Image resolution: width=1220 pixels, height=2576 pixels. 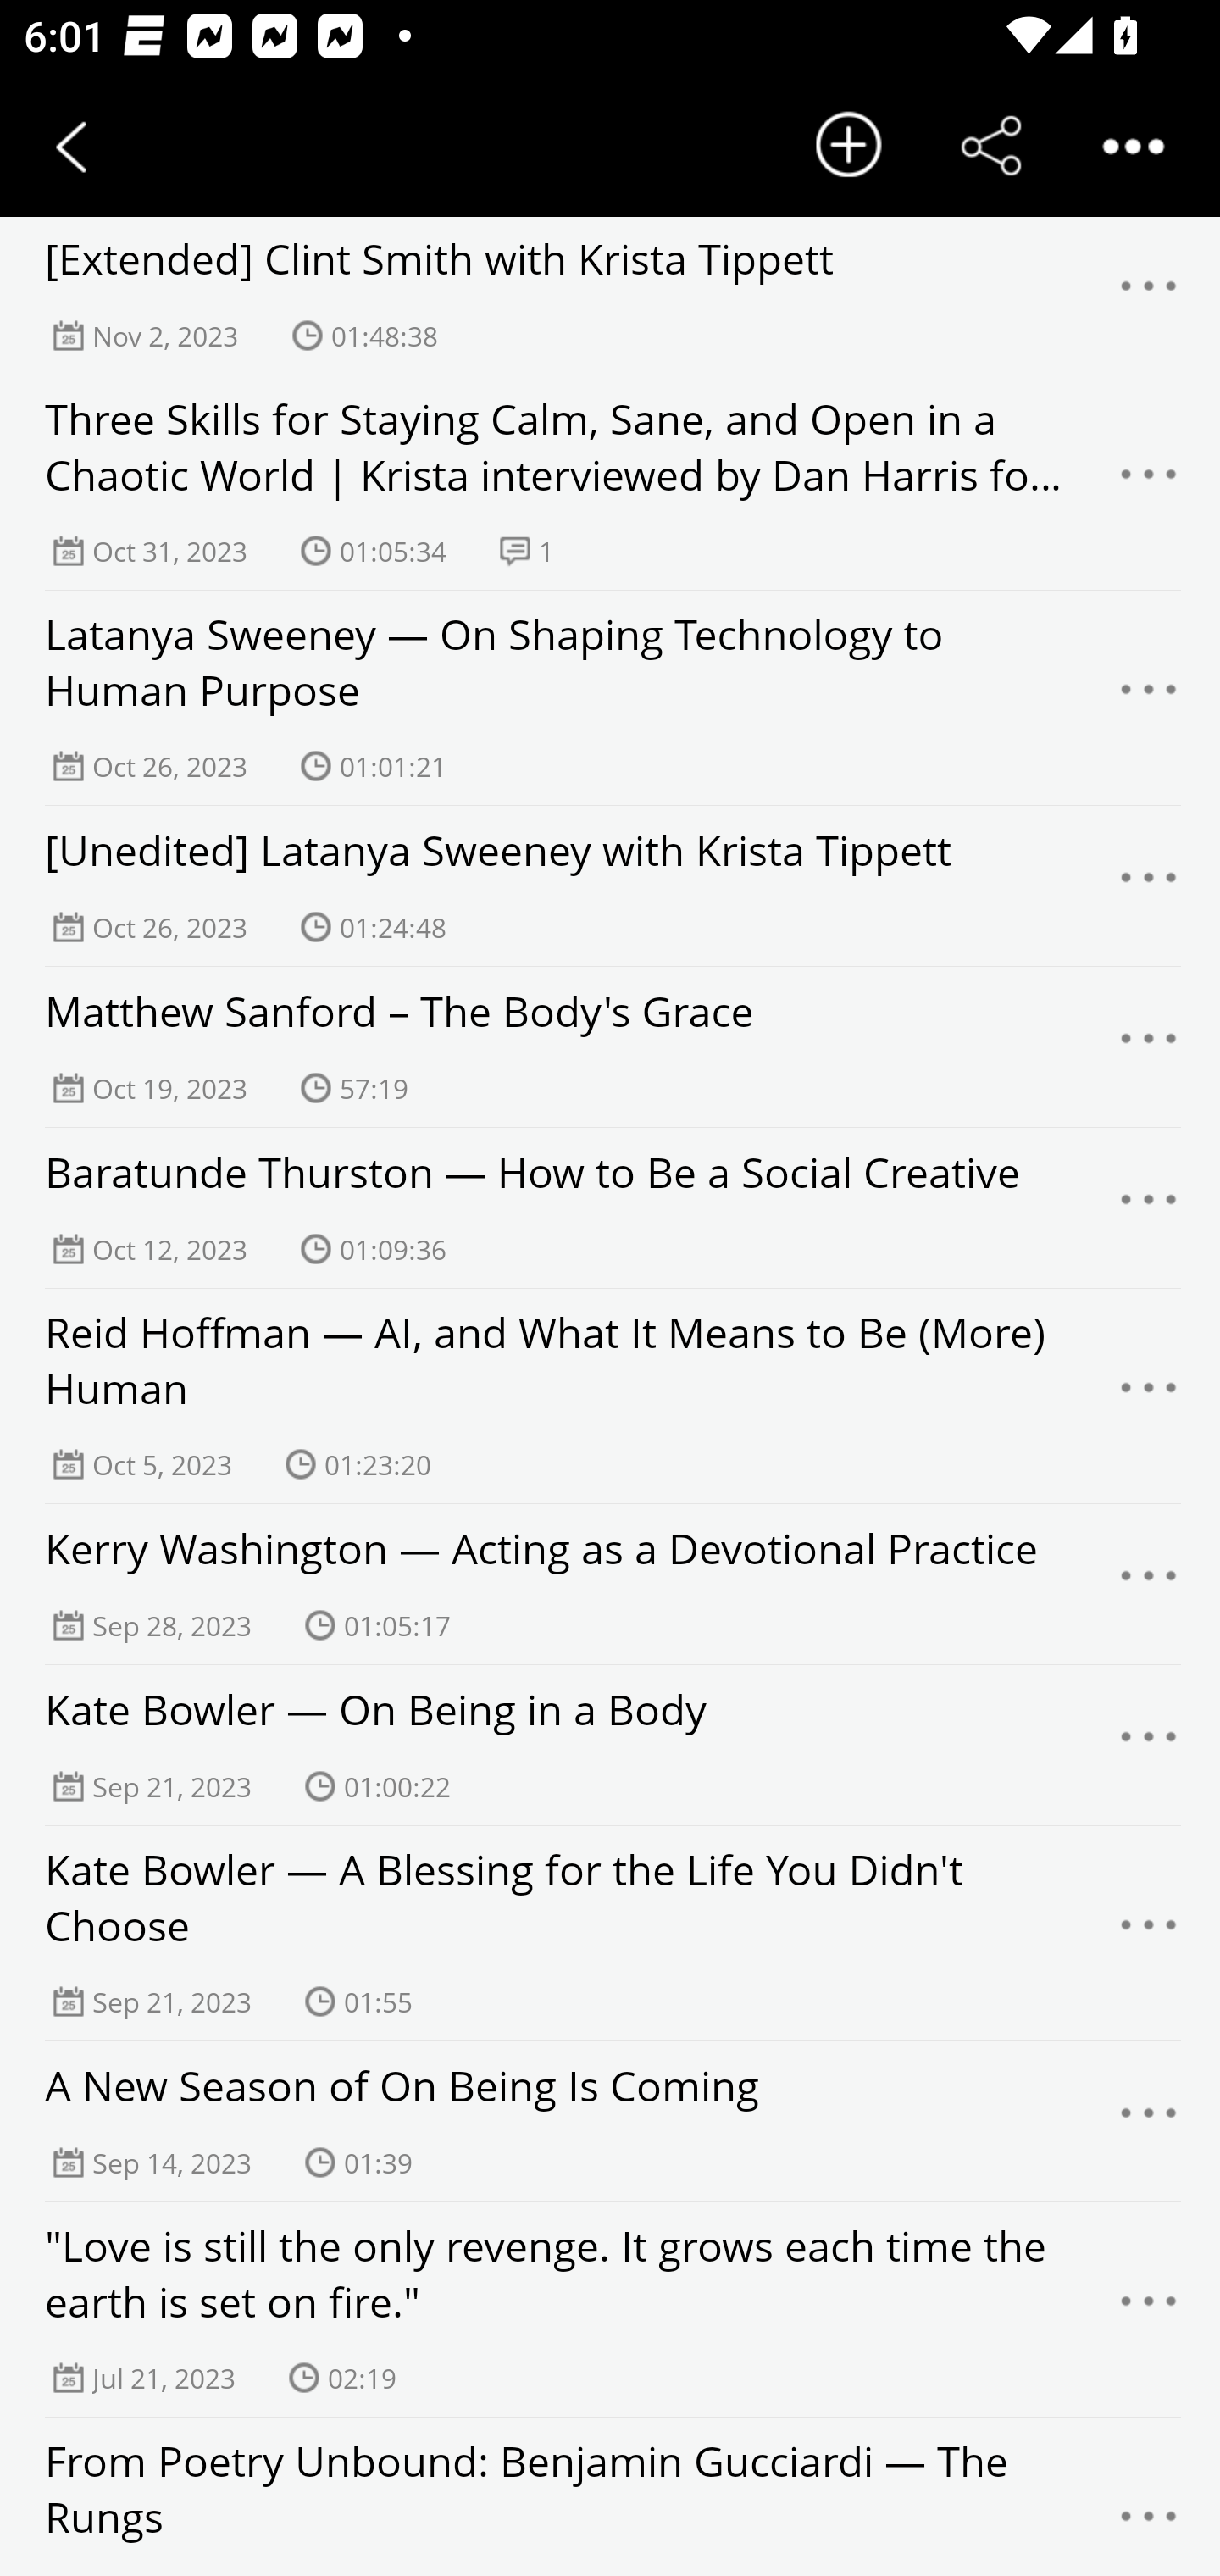 I want to click on Menu, so click(x=1149, y=2121).